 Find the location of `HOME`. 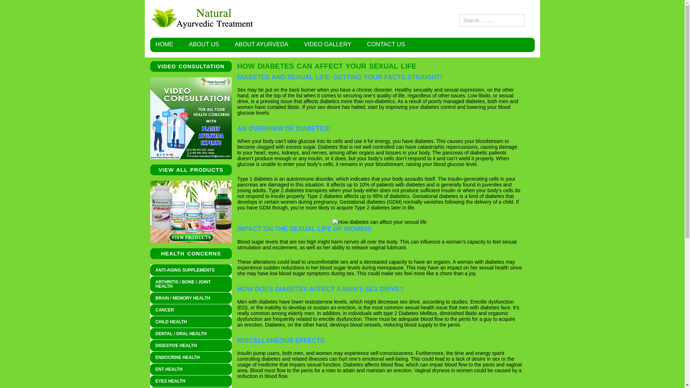

HOME is located at coordinates (164, 44).